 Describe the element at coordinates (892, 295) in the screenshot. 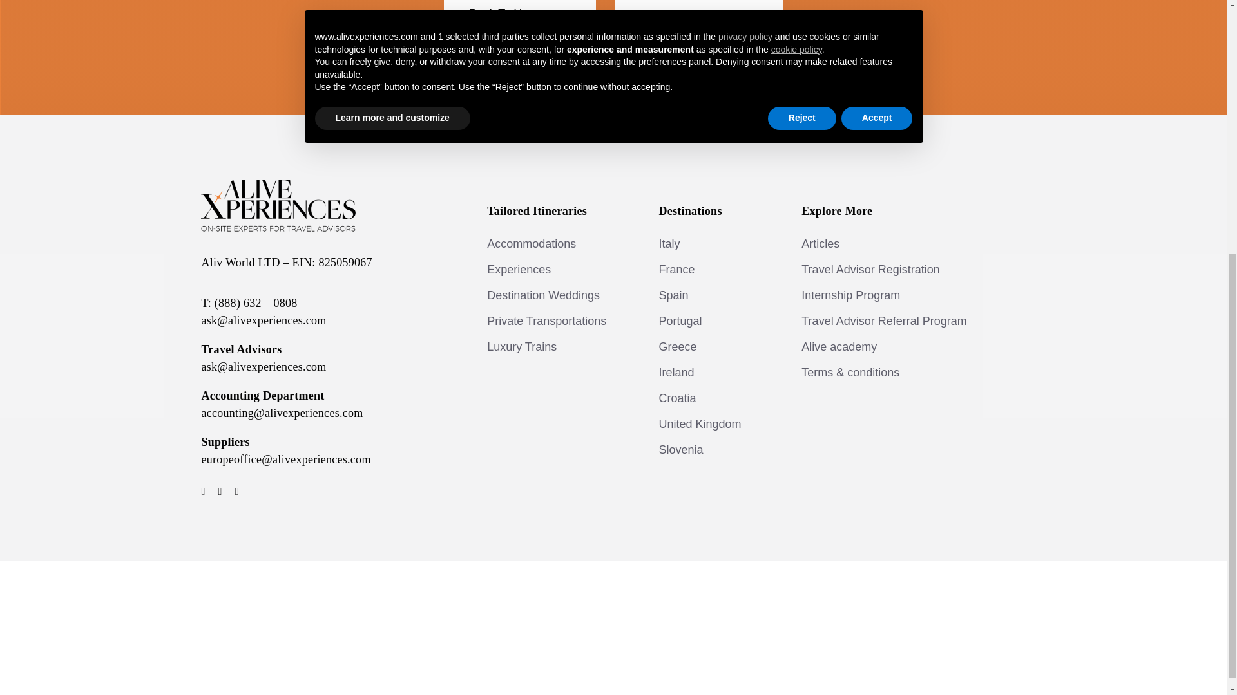

I see `Internship Program` at that location.